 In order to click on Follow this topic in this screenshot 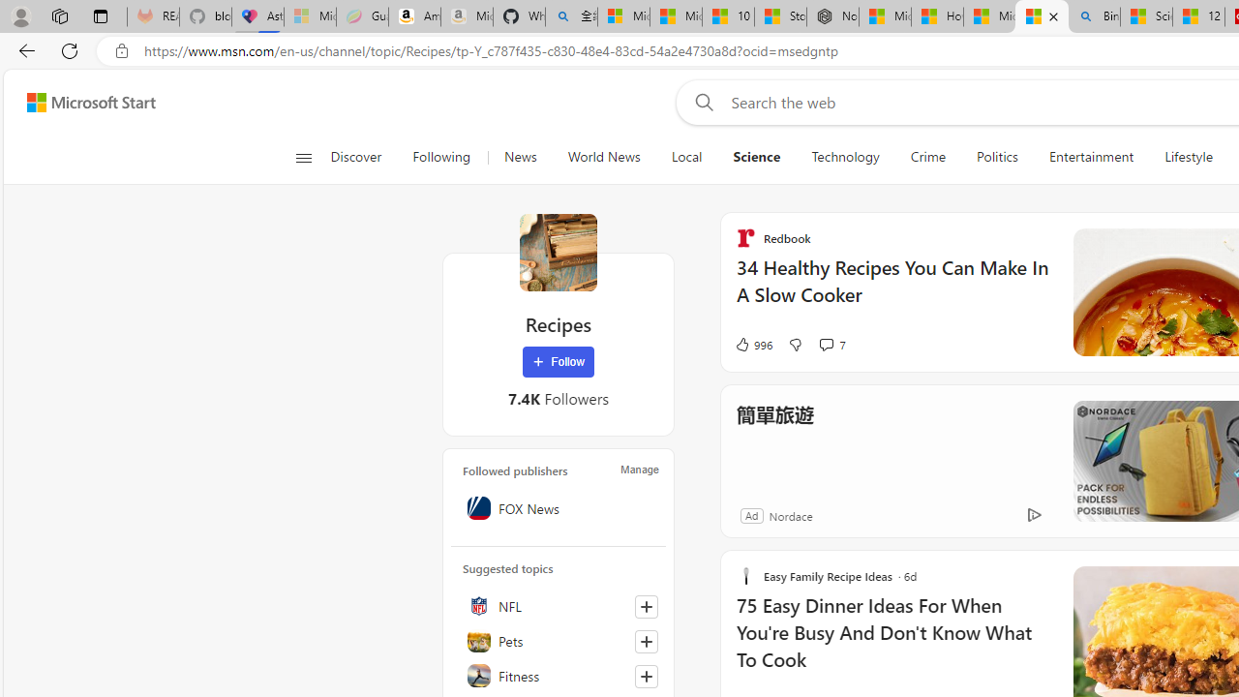, I will do `click(646, 676)`.